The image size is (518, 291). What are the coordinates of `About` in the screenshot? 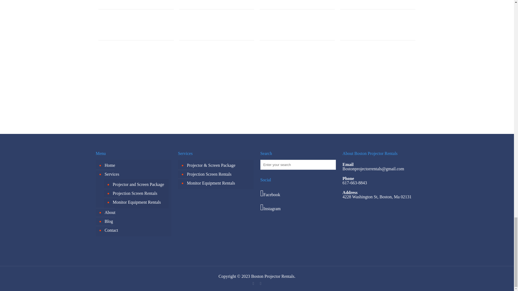 It's located at (136, 213).